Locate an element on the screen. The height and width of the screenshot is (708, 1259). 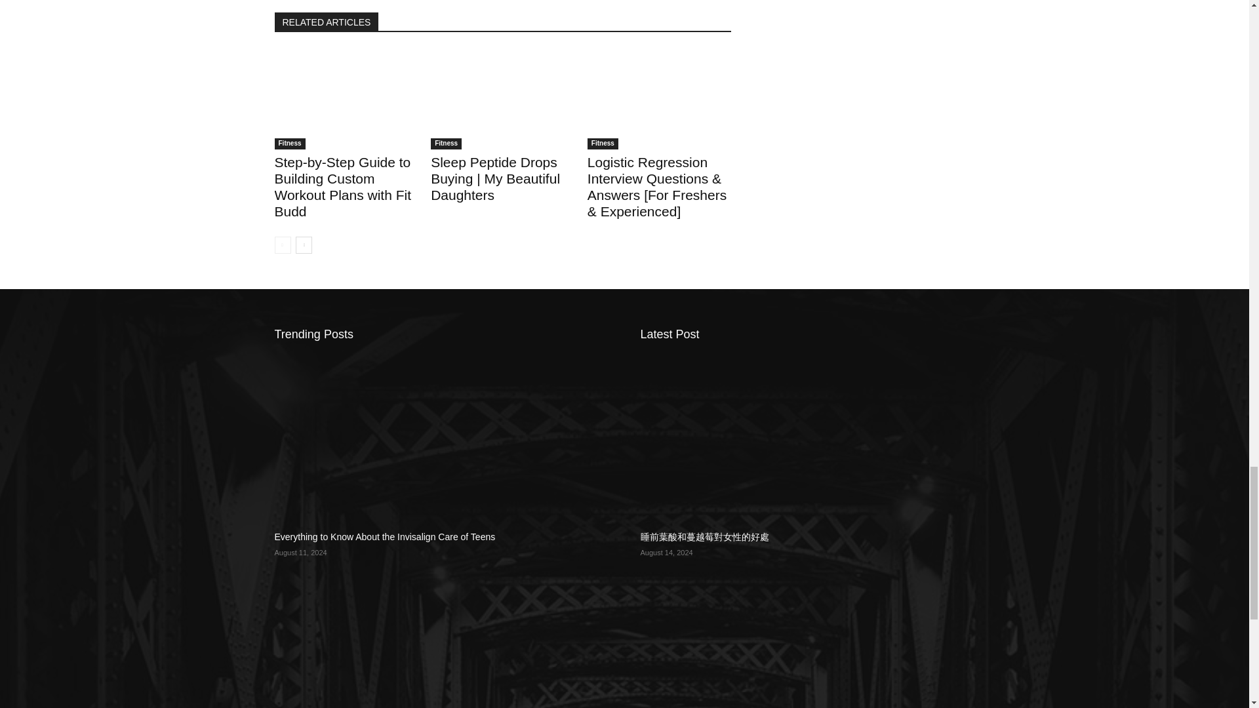
Fitness is located at coordinates (289, 143).